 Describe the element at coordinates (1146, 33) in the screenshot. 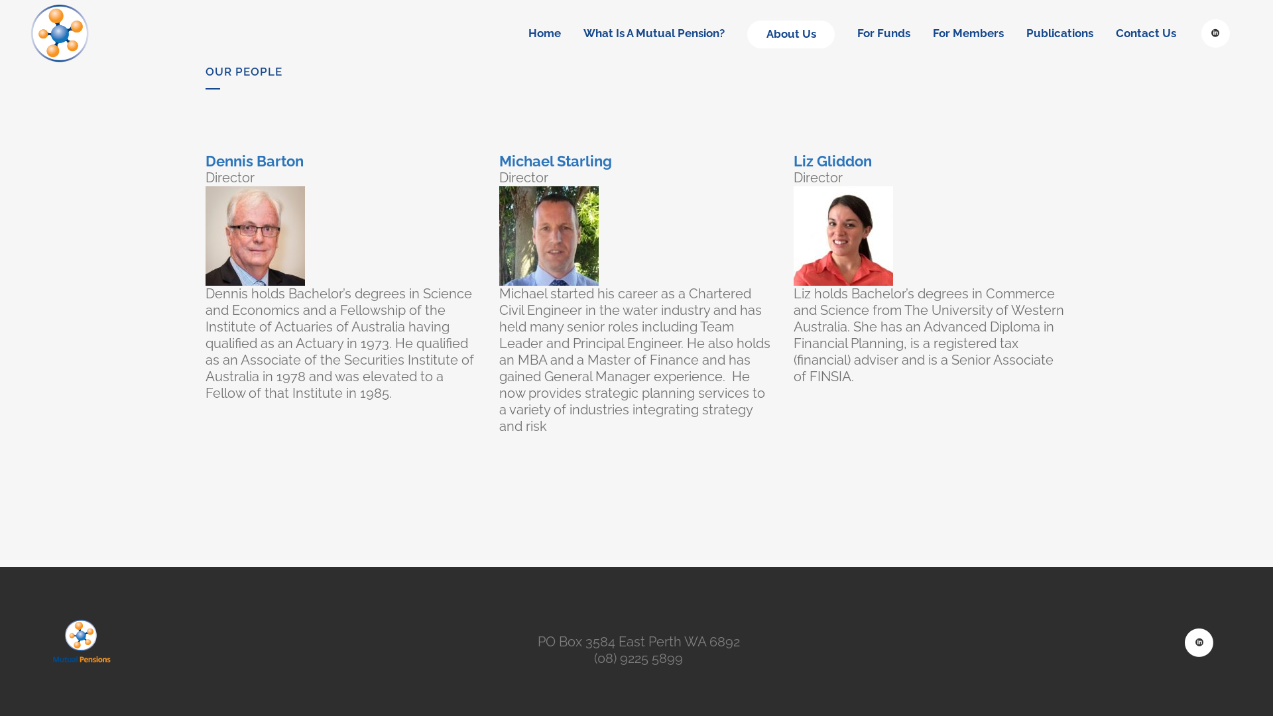

I see `Contact Us` at that location.